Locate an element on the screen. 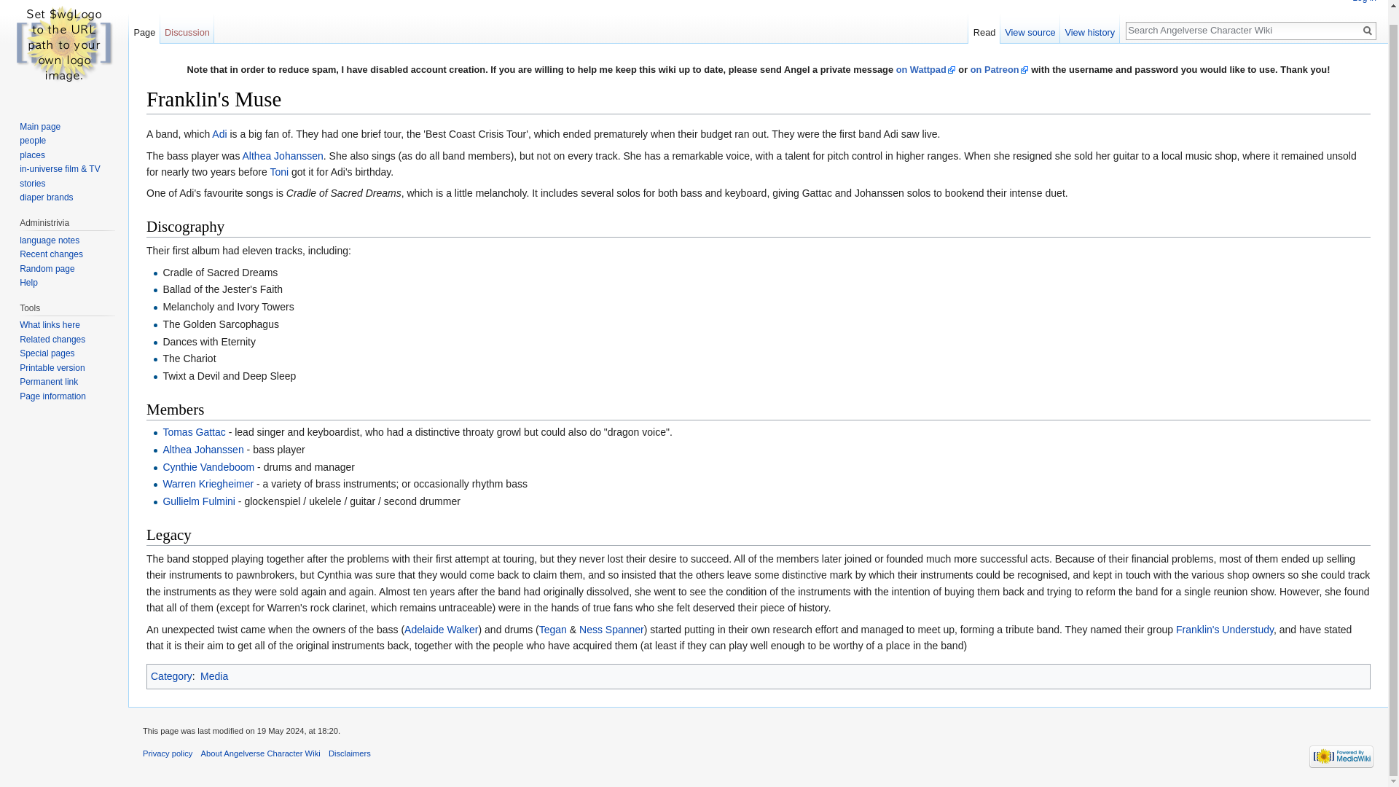 This screenshot has width=1399, height=787. Help is located at coordinates (28, 283).